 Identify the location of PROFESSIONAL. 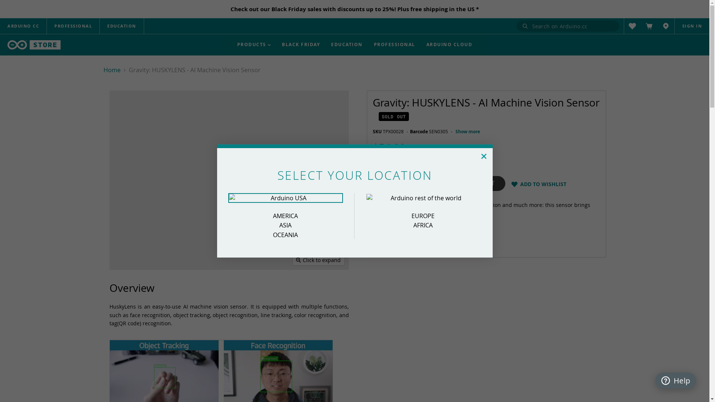
(395, 45).